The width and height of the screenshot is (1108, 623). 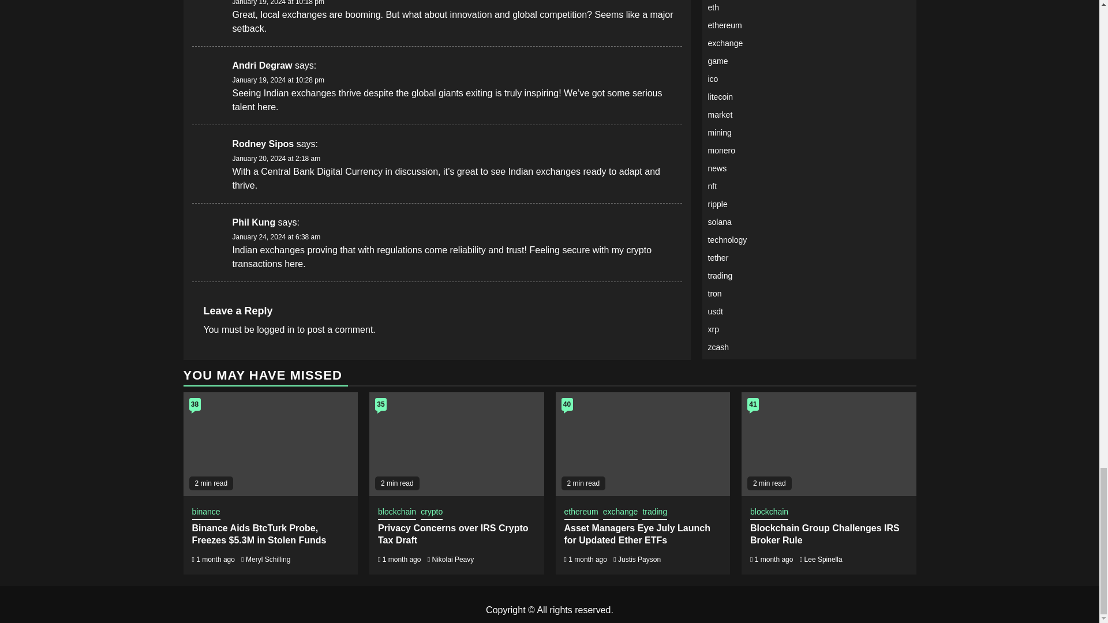 What do you see at coordinates (277, 2) in the screenshot?
I see `January 19, 2024 at 10:18 pm` at bounding box center [277, 2].